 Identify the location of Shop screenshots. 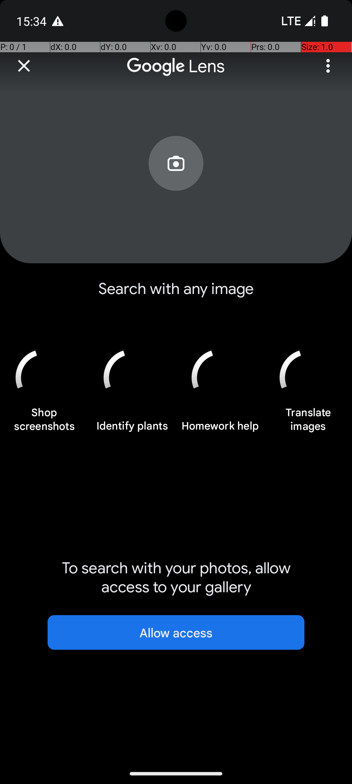
(44, 423).